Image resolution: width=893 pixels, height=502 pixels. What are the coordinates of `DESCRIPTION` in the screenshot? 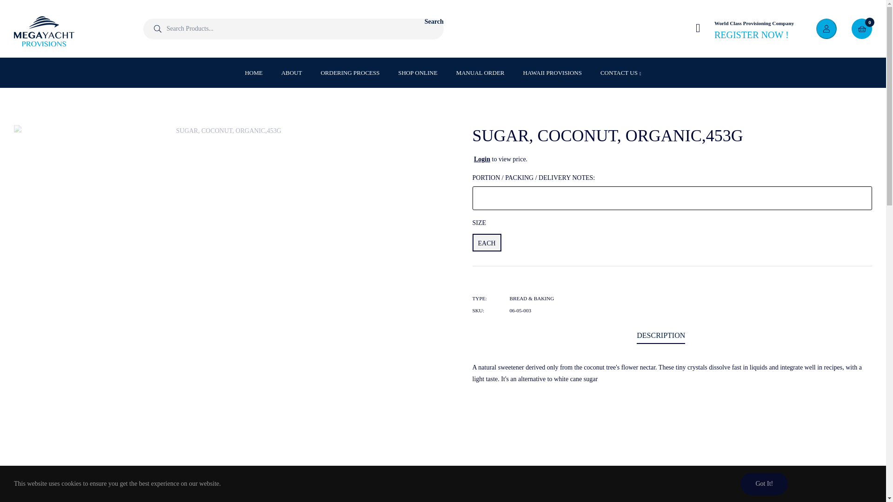 It's located at (660, 336).